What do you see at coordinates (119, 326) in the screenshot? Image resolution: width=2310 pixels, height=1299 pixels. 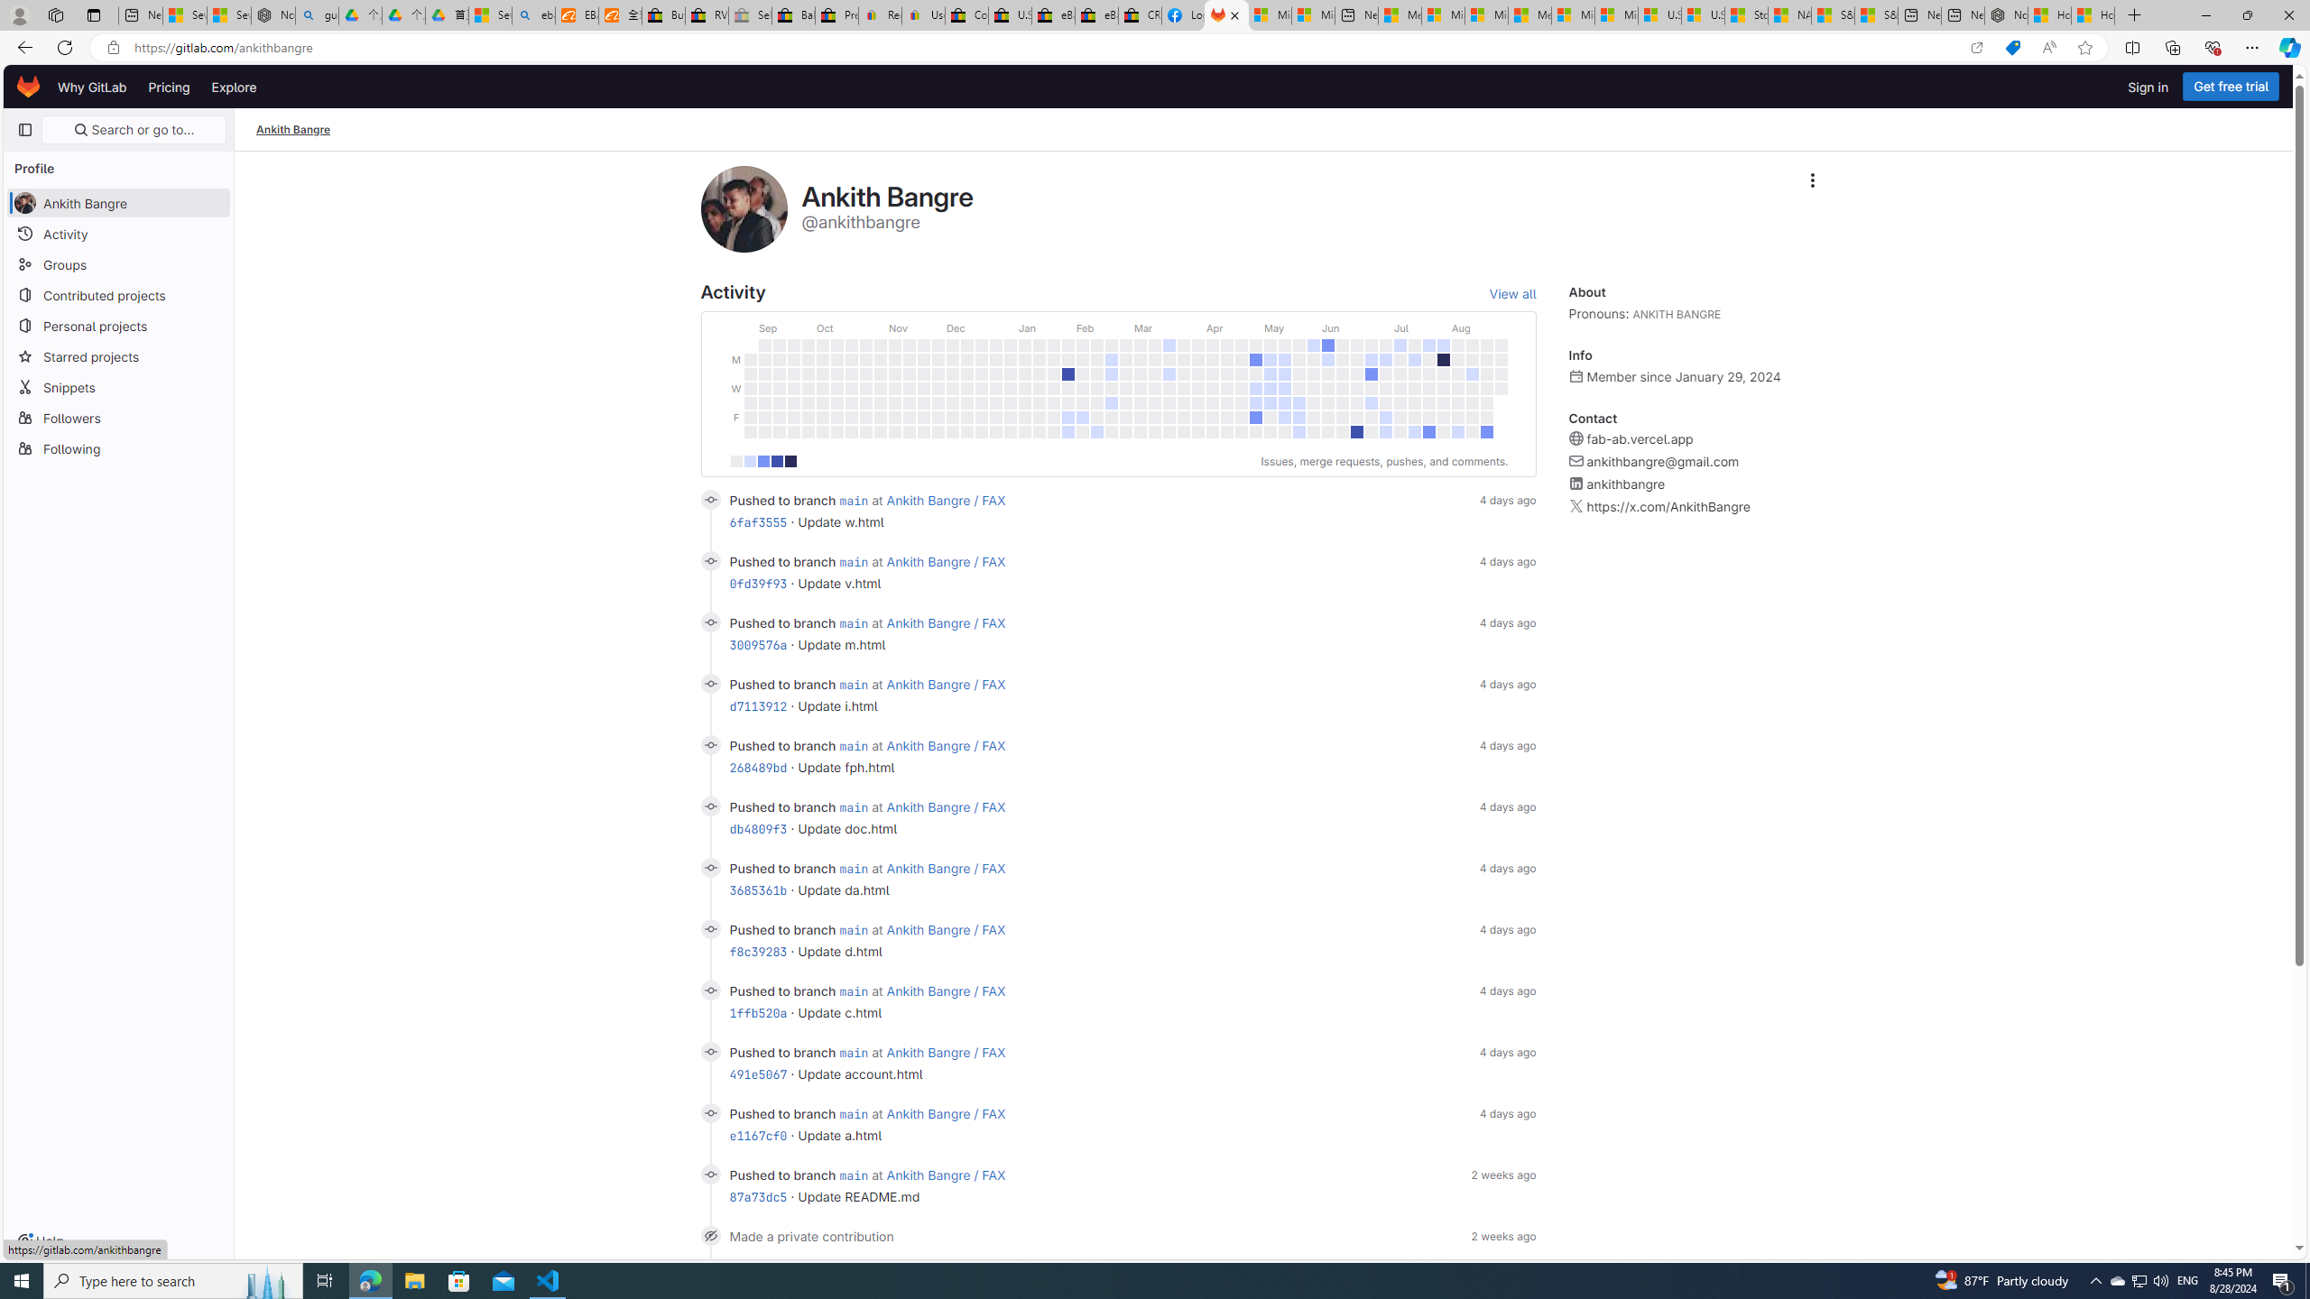 I see `Personal projects` at bounding box center [119, 326].